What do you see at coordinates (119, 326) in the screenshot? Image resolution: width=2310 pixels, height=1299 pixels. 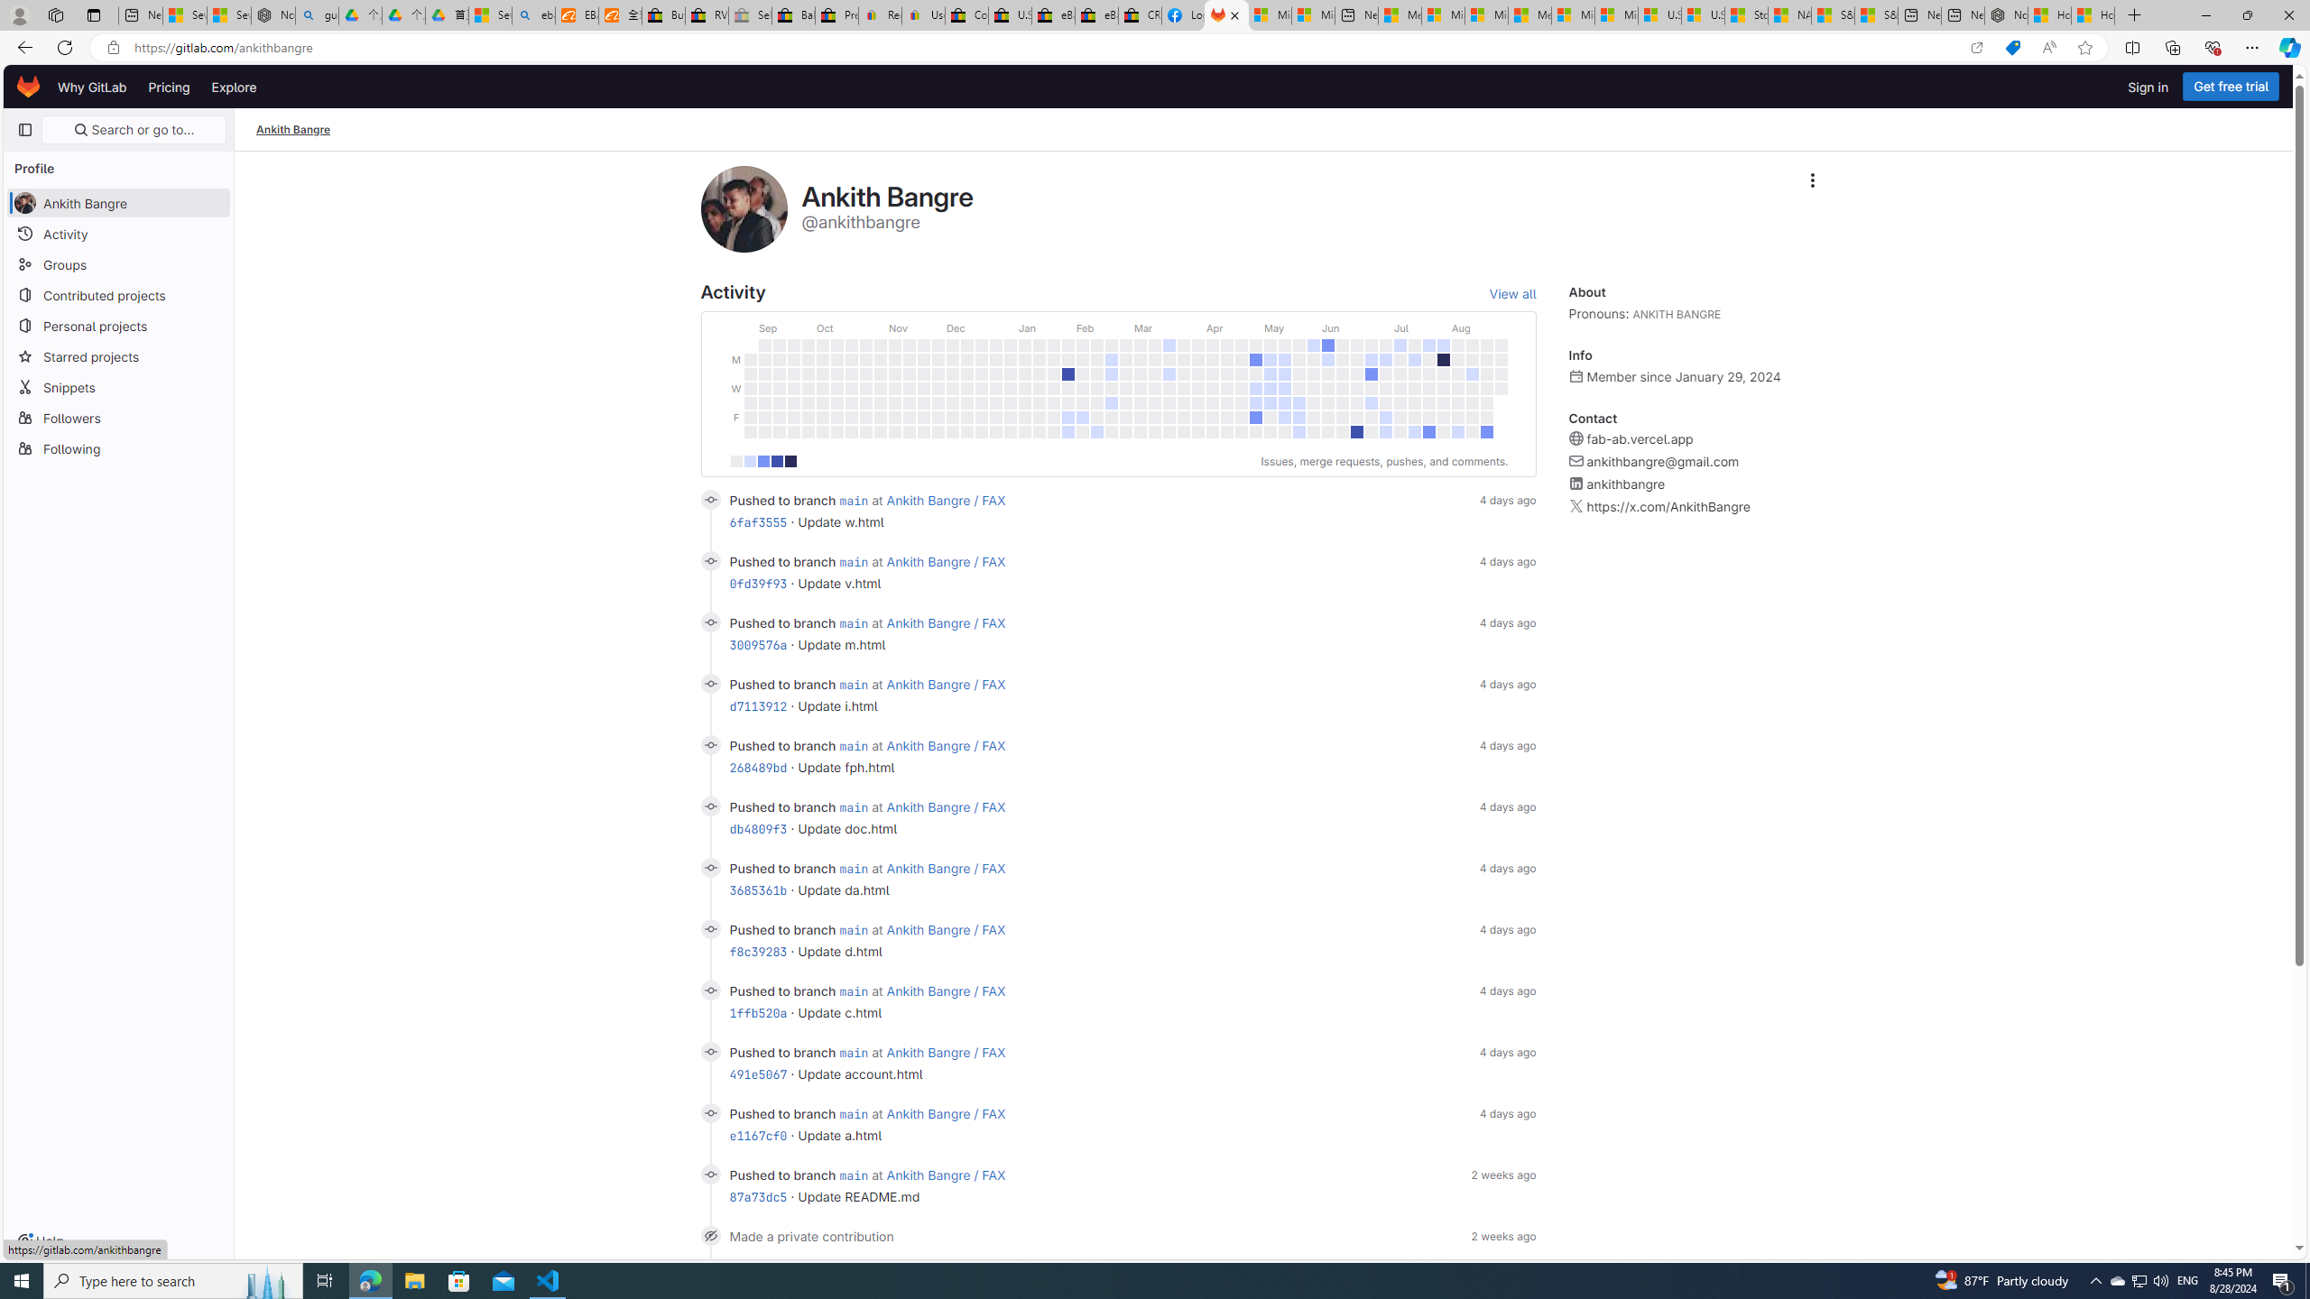 I see `Personal projects` at bounding box center [119, 326].